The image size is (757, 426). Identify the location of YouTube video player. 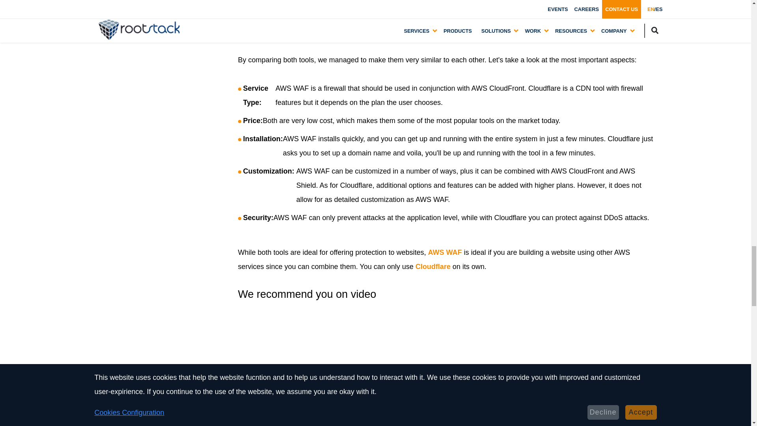
(349, 372).